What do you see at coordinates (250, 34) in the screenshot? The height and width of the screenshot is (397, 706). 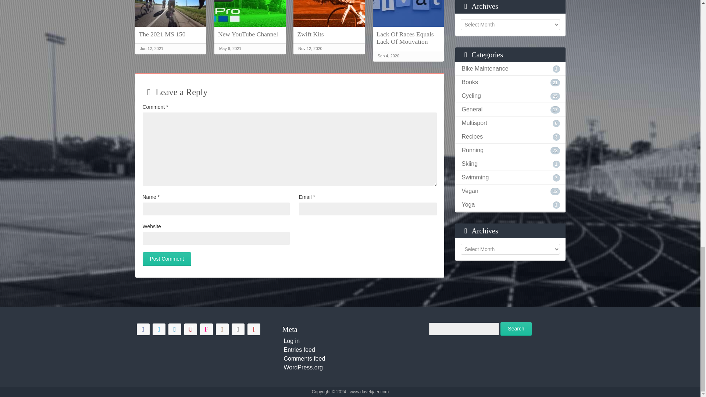 I see `New YouTube Channel` at bounding box center [250, 34].